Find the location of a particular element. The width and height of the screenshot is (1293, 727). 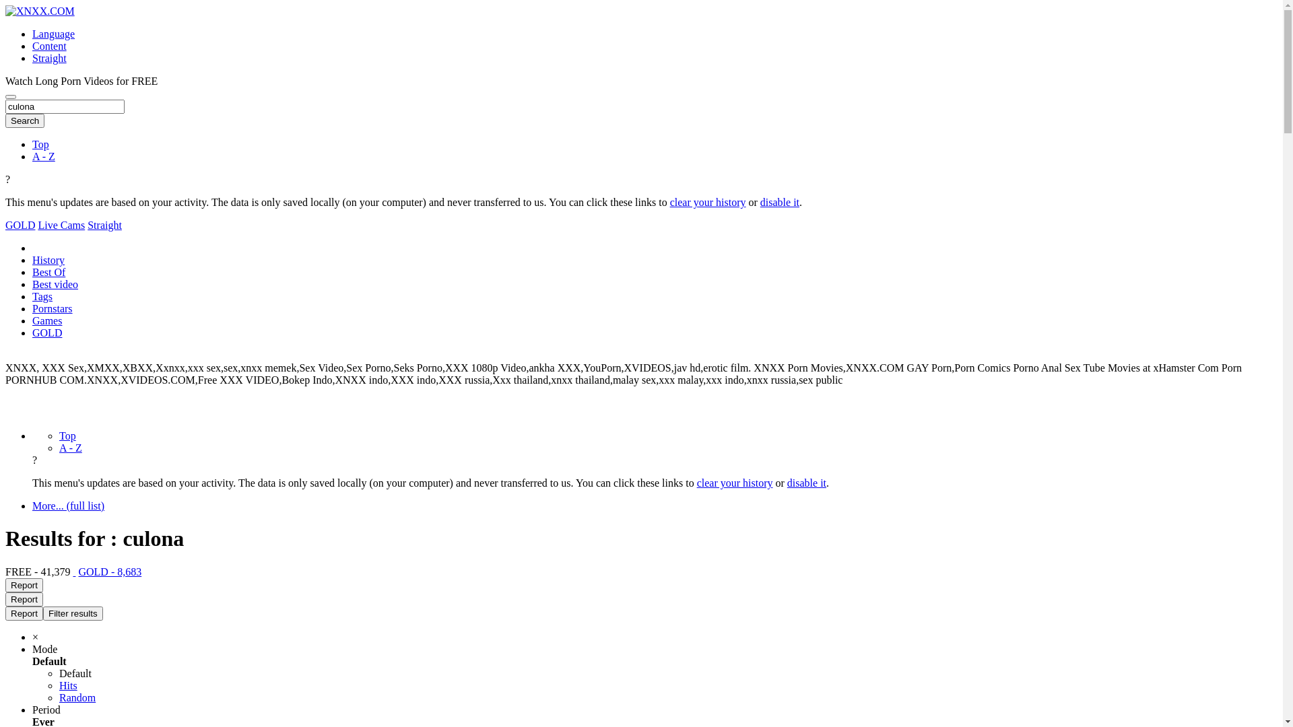

Sepupu is located at coordinates (717, 399).